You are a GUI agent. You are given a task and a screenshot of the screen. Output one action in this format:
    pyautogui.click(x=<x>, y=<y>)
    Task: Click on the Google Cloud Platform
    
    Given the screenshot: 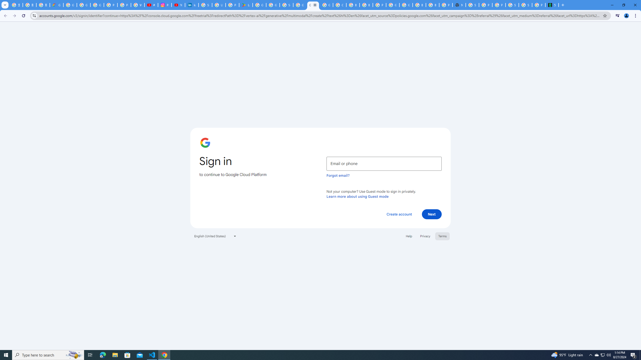 What is the action you would take?
    pyautogui.click(x=393, y=5)
    